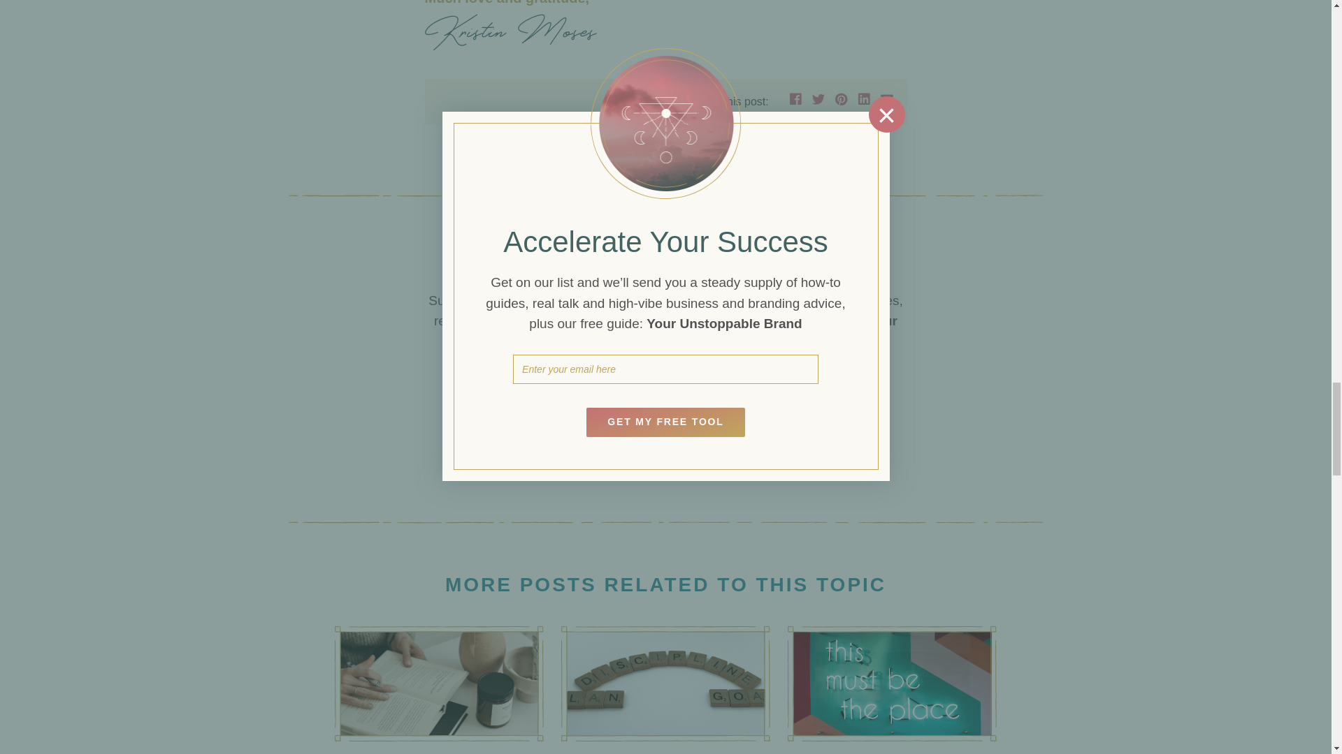 Image resolution: width=1342 pixels, height=754 pixels. I want to click on Email, so click(886, 99).